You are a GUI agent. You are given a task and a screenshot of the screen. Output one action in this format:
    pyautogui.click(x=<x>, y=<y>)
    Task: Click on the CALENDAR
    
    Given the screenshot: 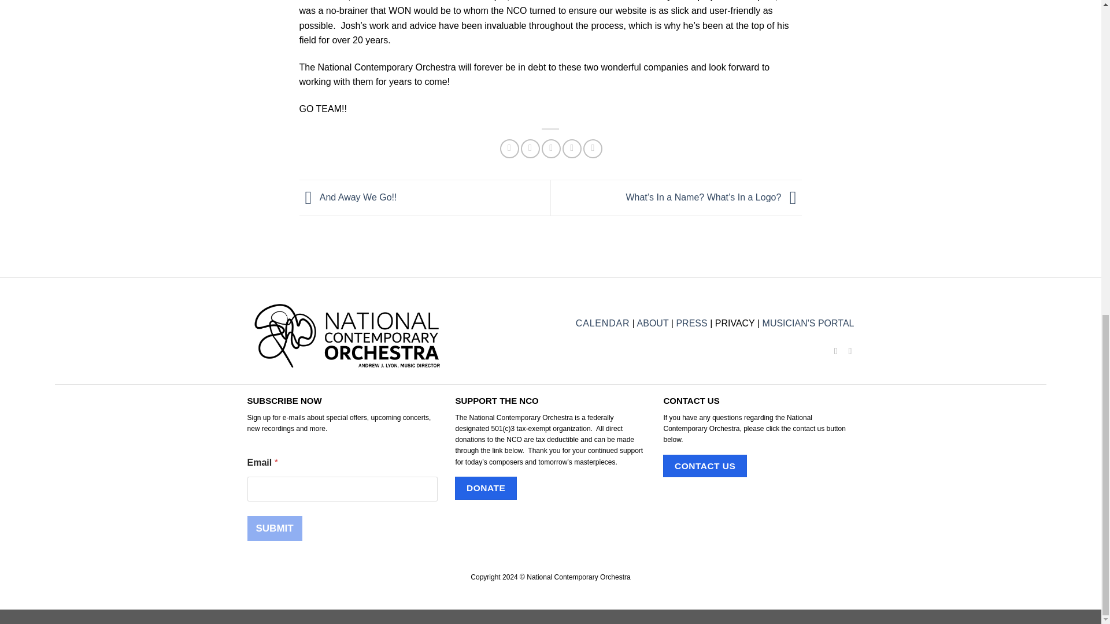 What is the action you would take?
    pyautogui.click(x=603, y=323)
    